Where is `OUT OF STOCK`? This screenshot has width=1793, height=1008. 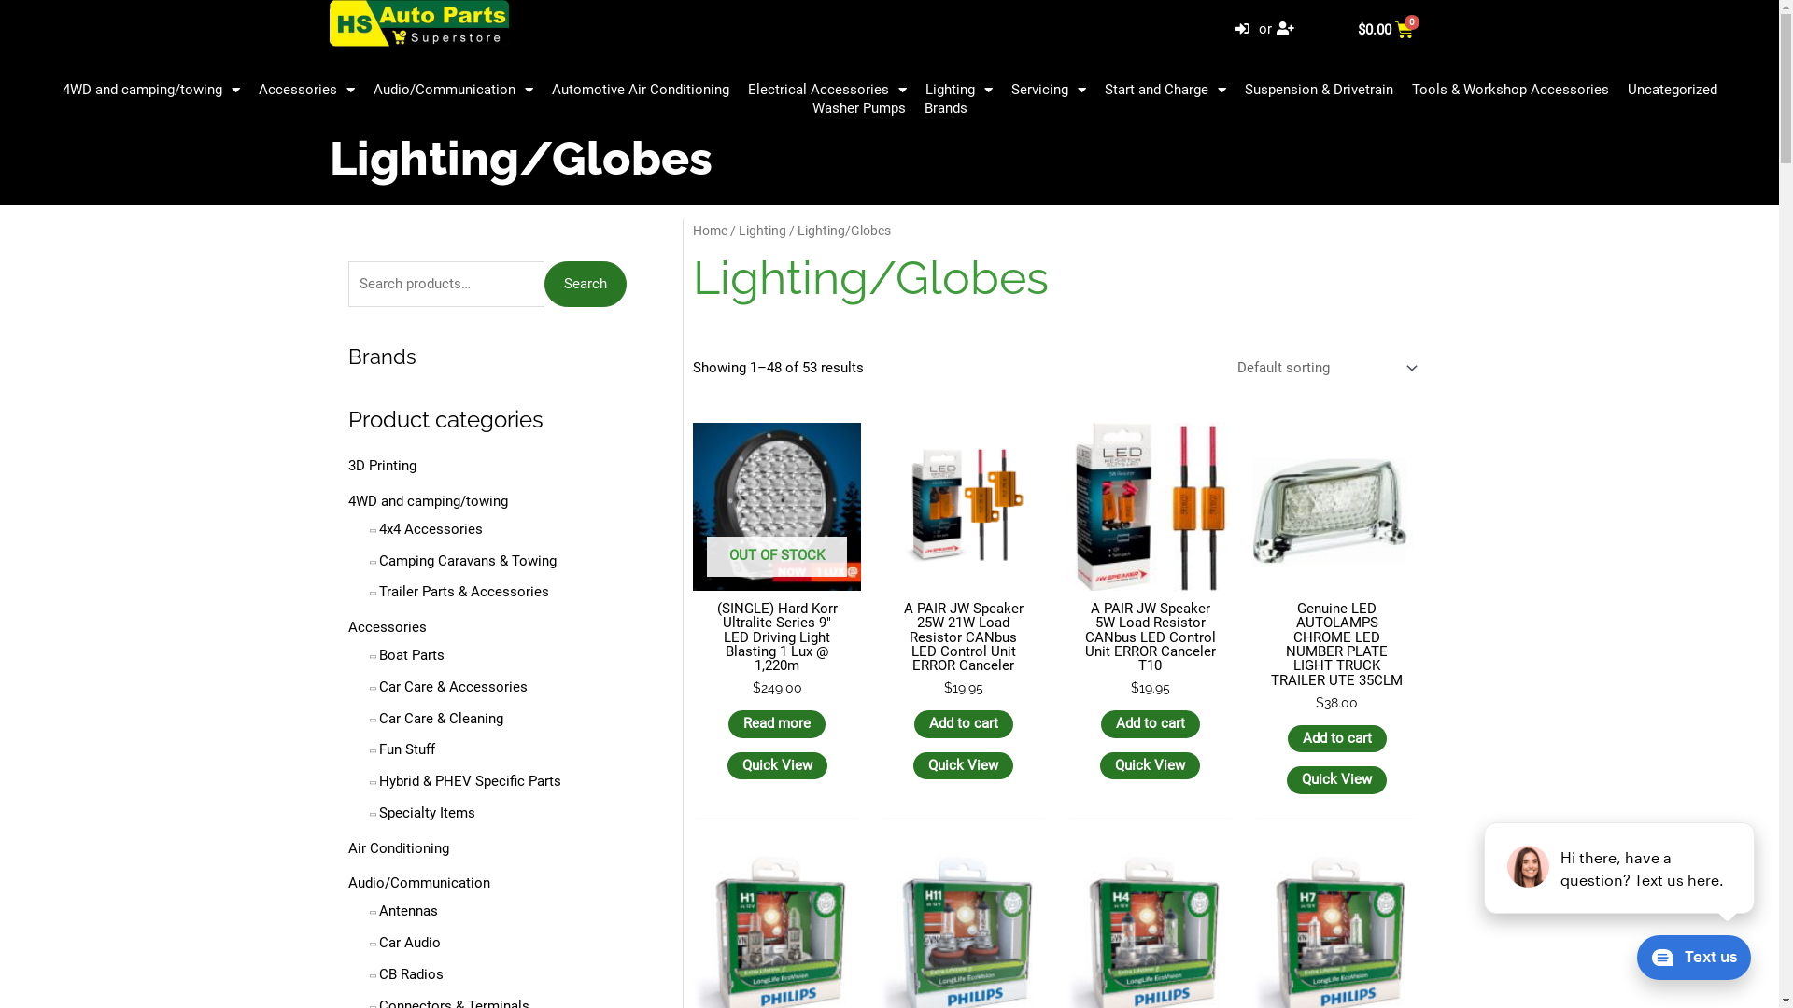 OUT OF STOCK is located at coordinates (777, 507).